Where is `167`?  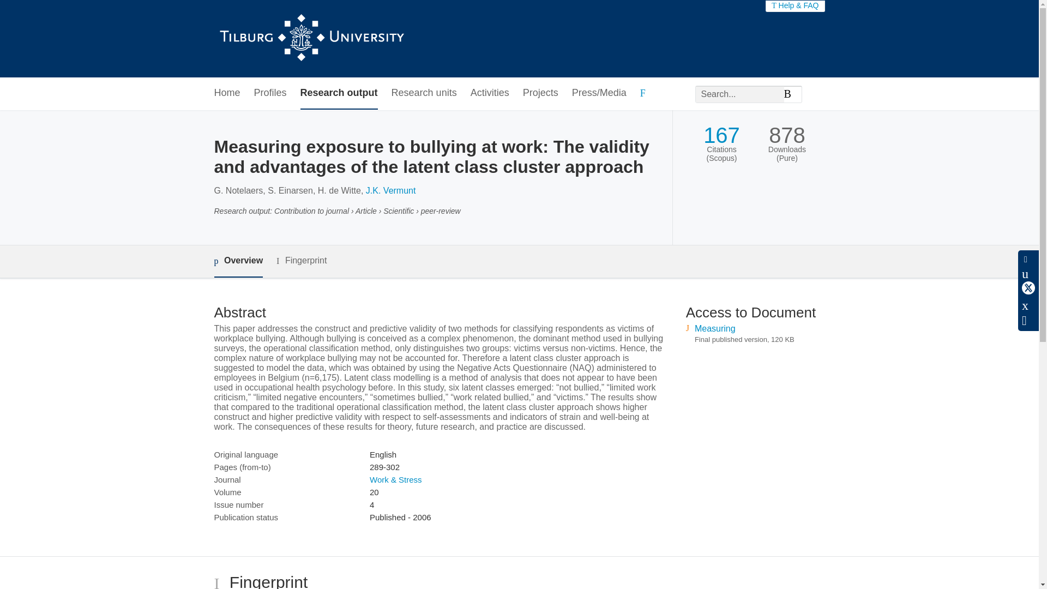
167 is located at coordinates (722, 135).